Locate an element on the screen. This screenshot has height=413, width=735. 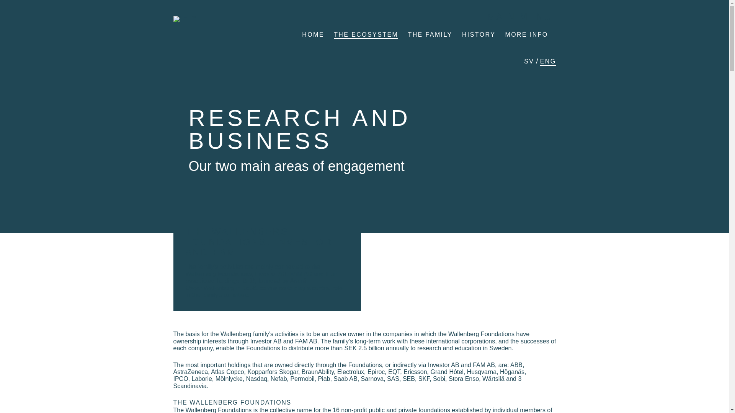
MORE INFO is located at coordinates (526, 35).